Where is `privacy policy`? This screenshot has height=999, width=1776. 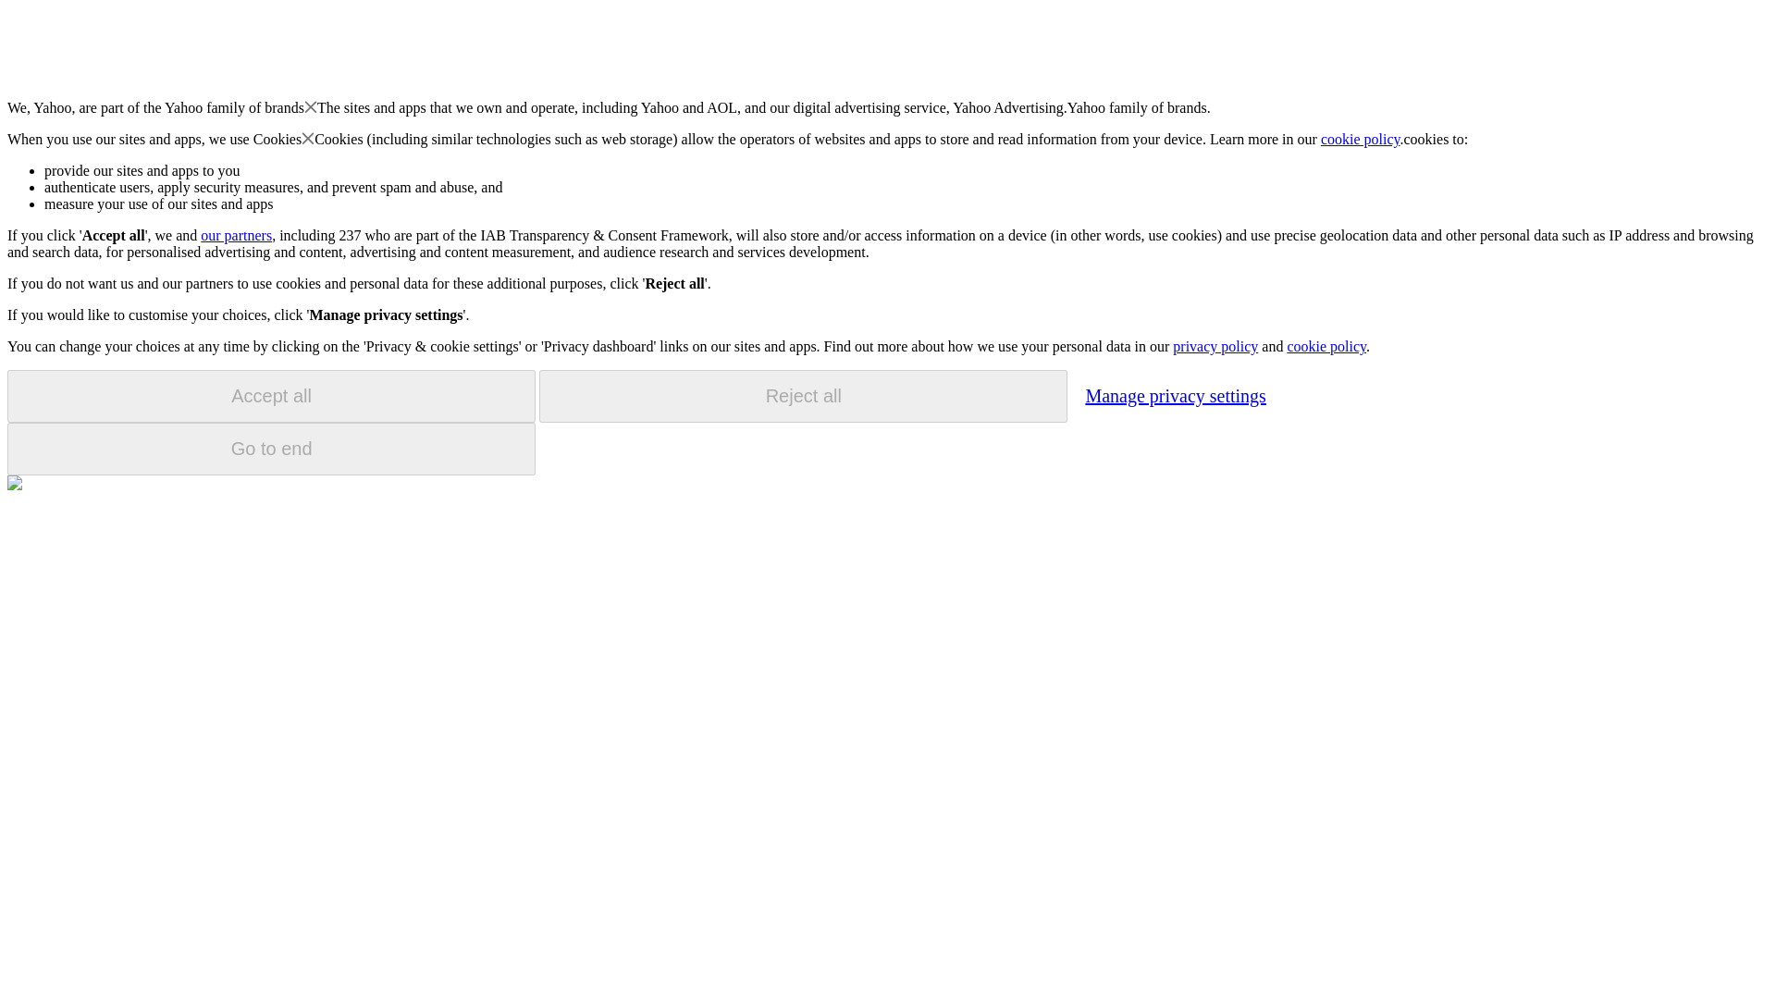
privacy policy is located at coordinates (1215, 346).